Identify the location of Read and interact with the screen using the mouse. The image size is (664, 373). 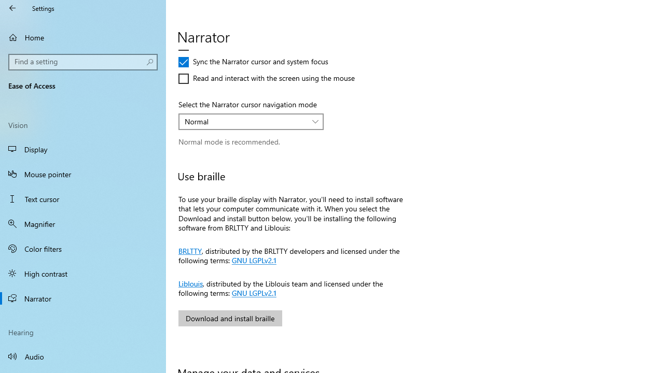
(267, 79).